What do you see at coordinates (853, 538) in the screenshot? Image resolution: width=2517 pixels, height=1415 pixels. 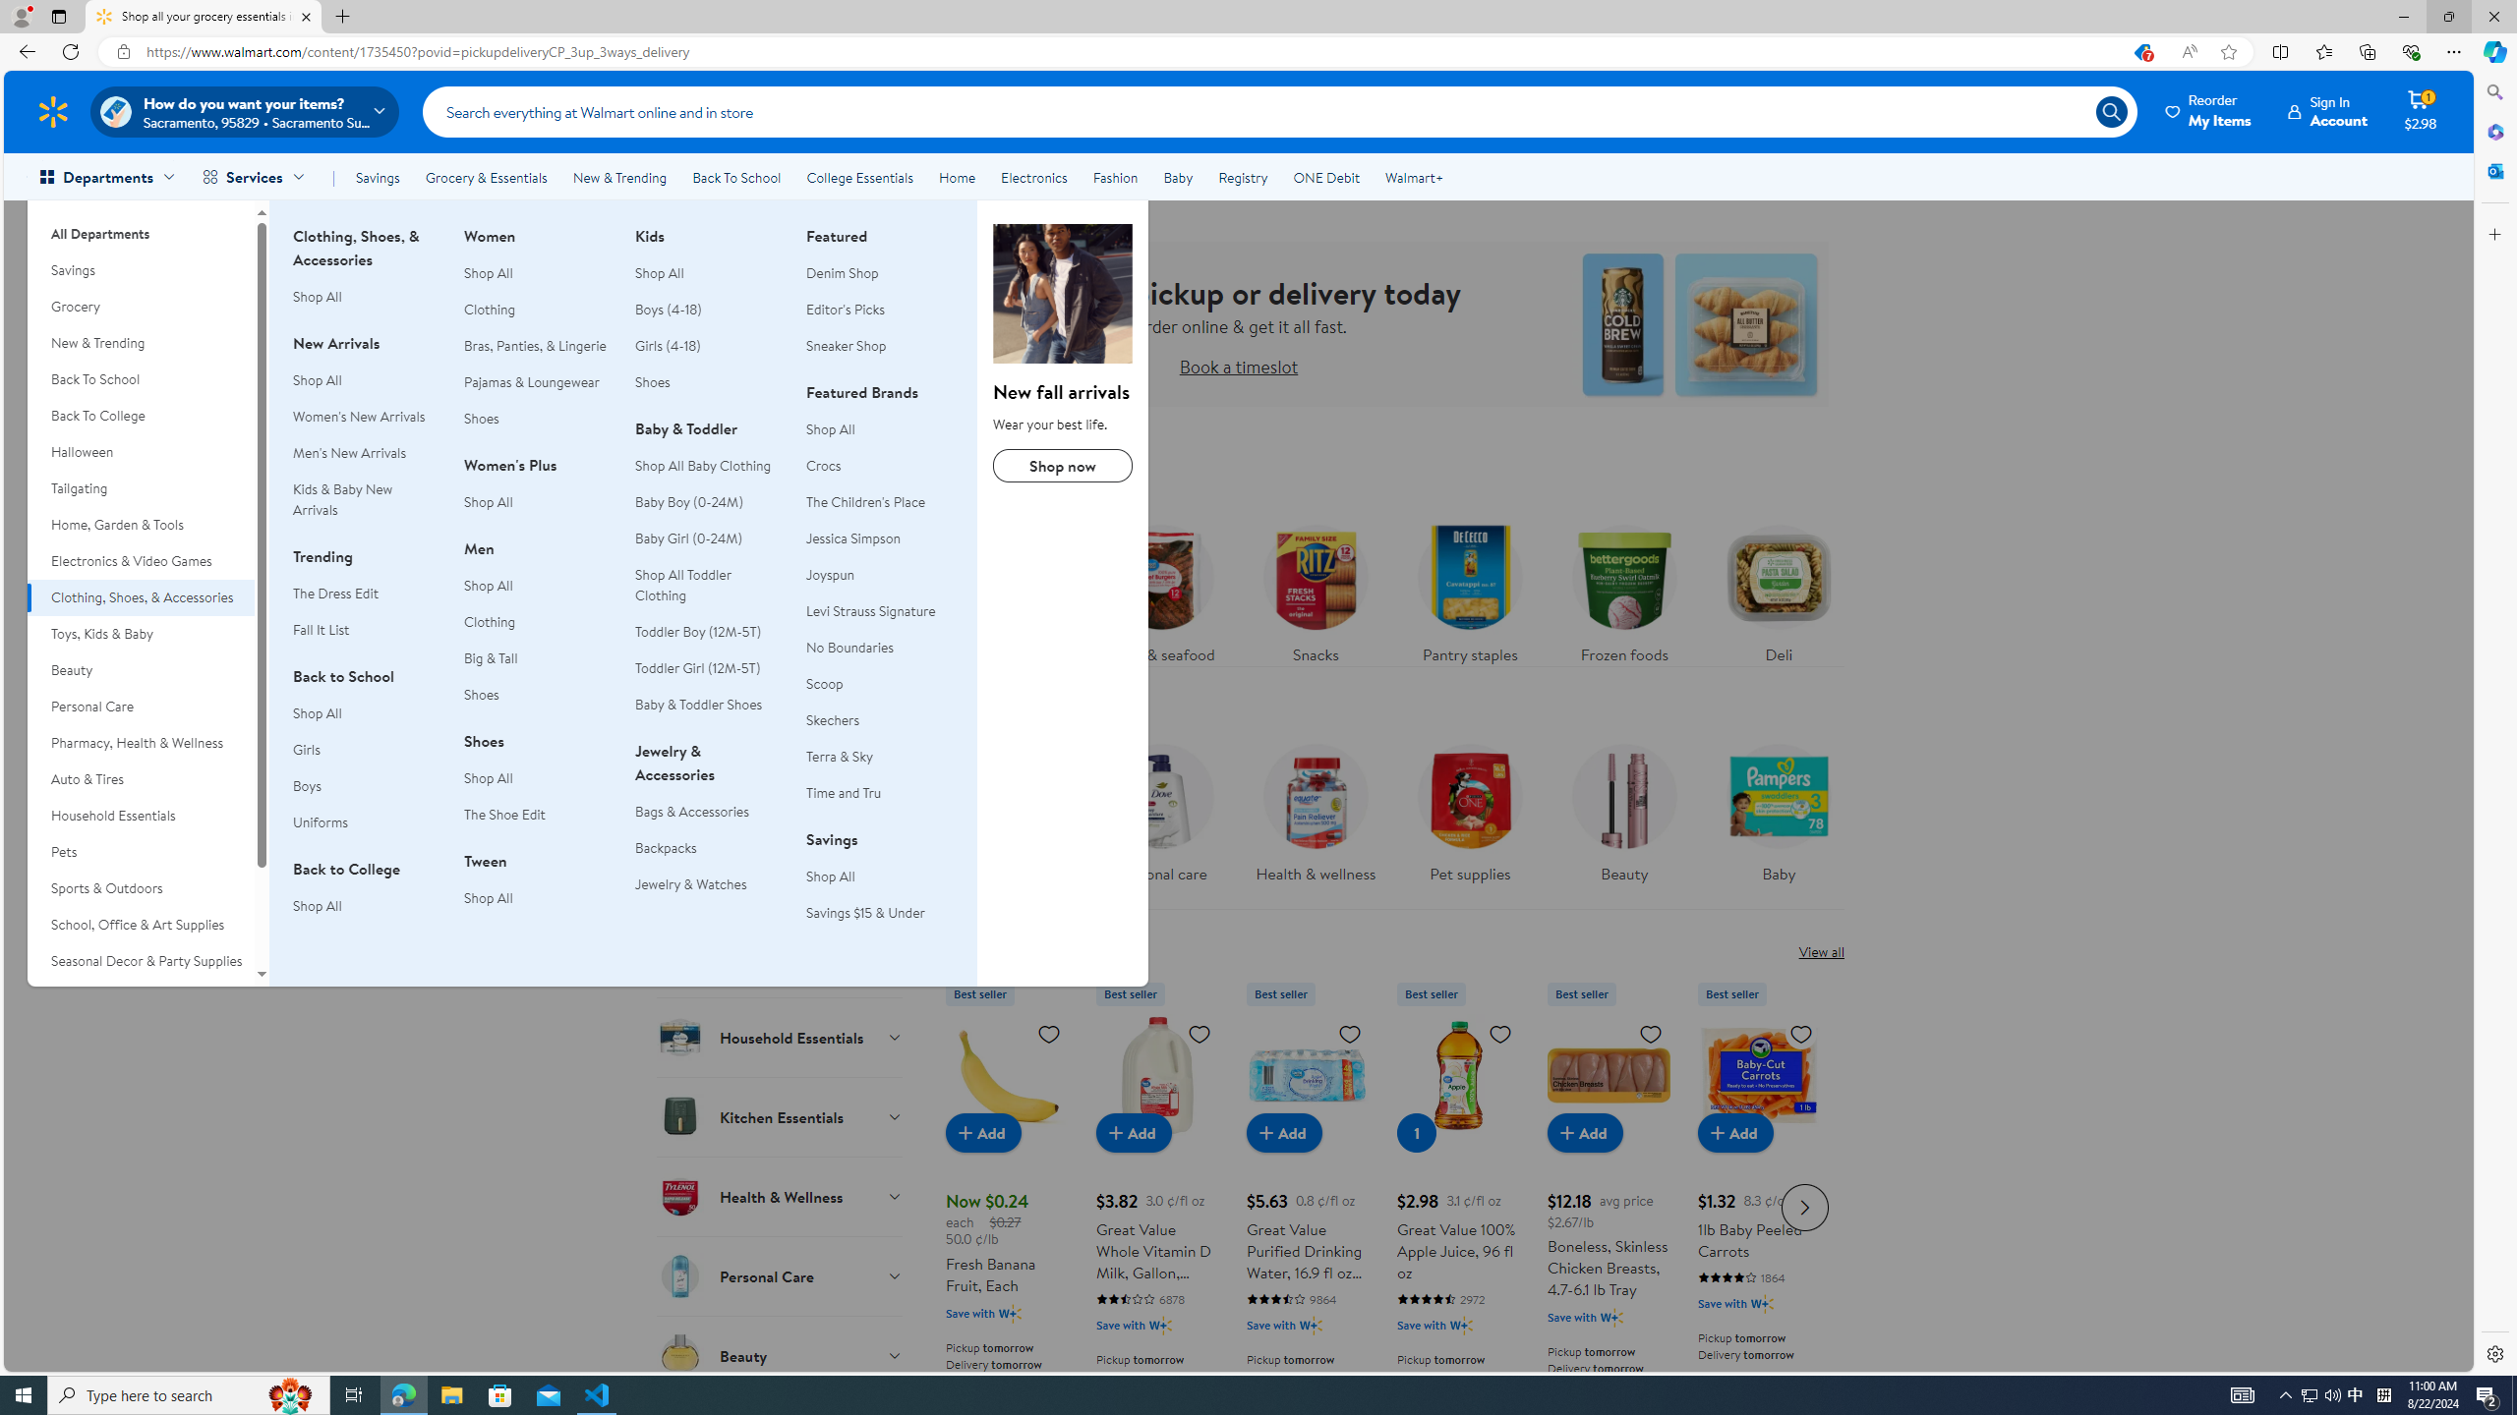 I see `Jessica Simpson` at bounding box center [853, 538].